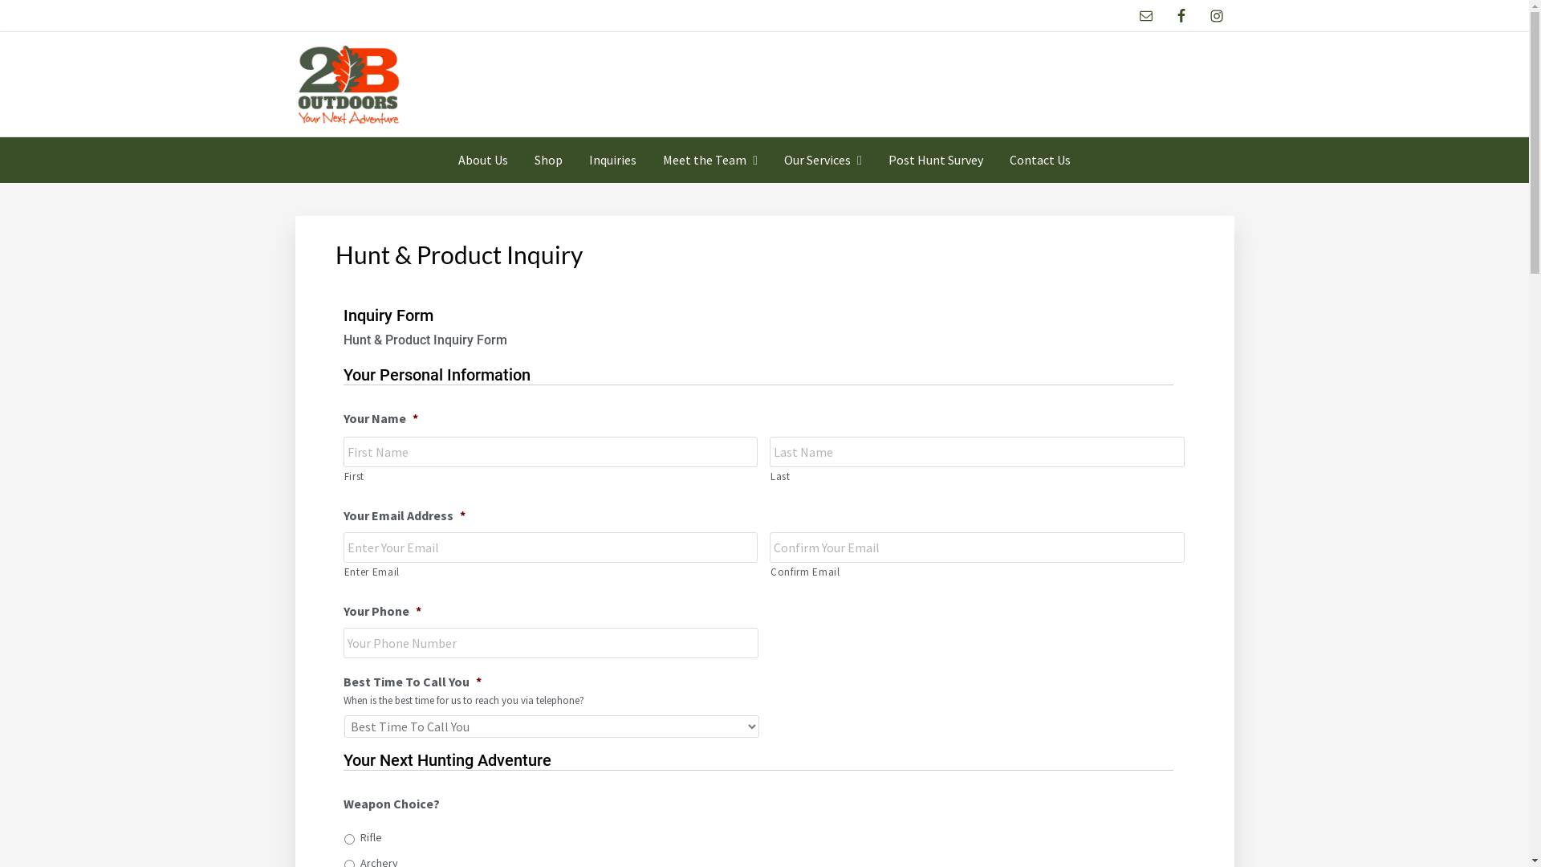  Describe the element at coordinates (823, 161) in the screenshot. I see `Our Services` at that location.